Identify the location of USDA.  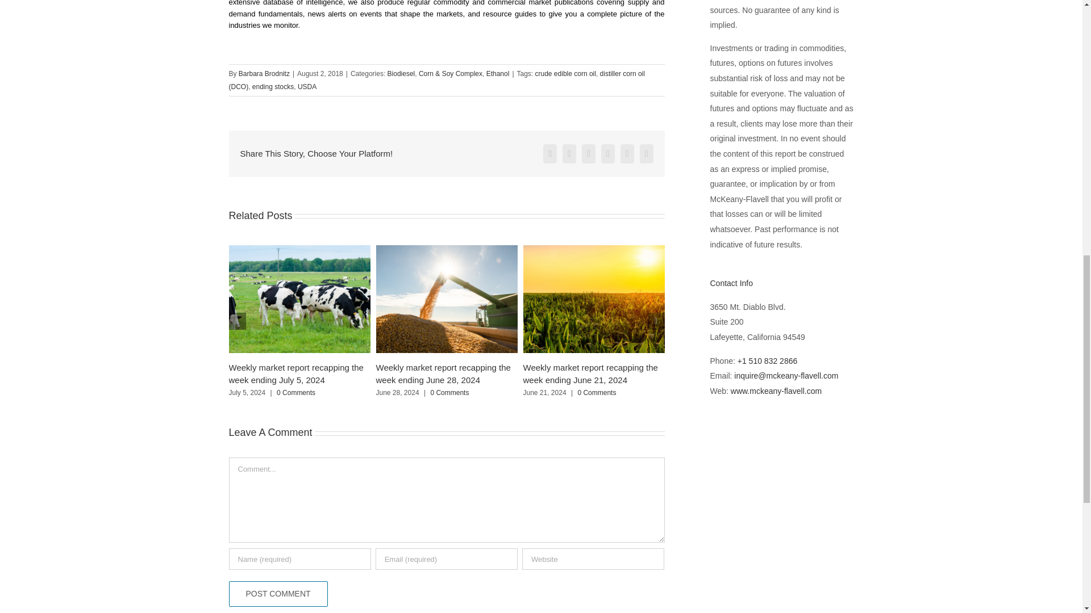
(307, 86).